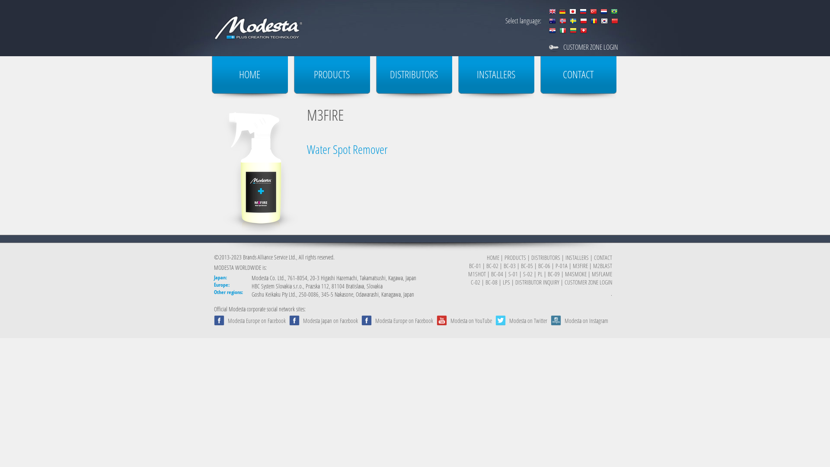 The image size is (830, 467). Describe the element at coordinates (602, 274) in the screenshot. I see `M5FLAME` at that location.